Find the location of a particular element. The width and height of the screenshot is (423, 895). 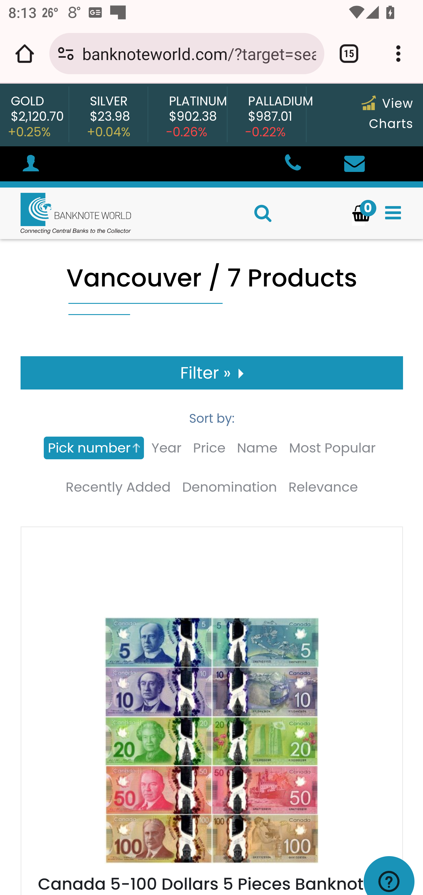

Relevance is located at coordinates (323, 487).